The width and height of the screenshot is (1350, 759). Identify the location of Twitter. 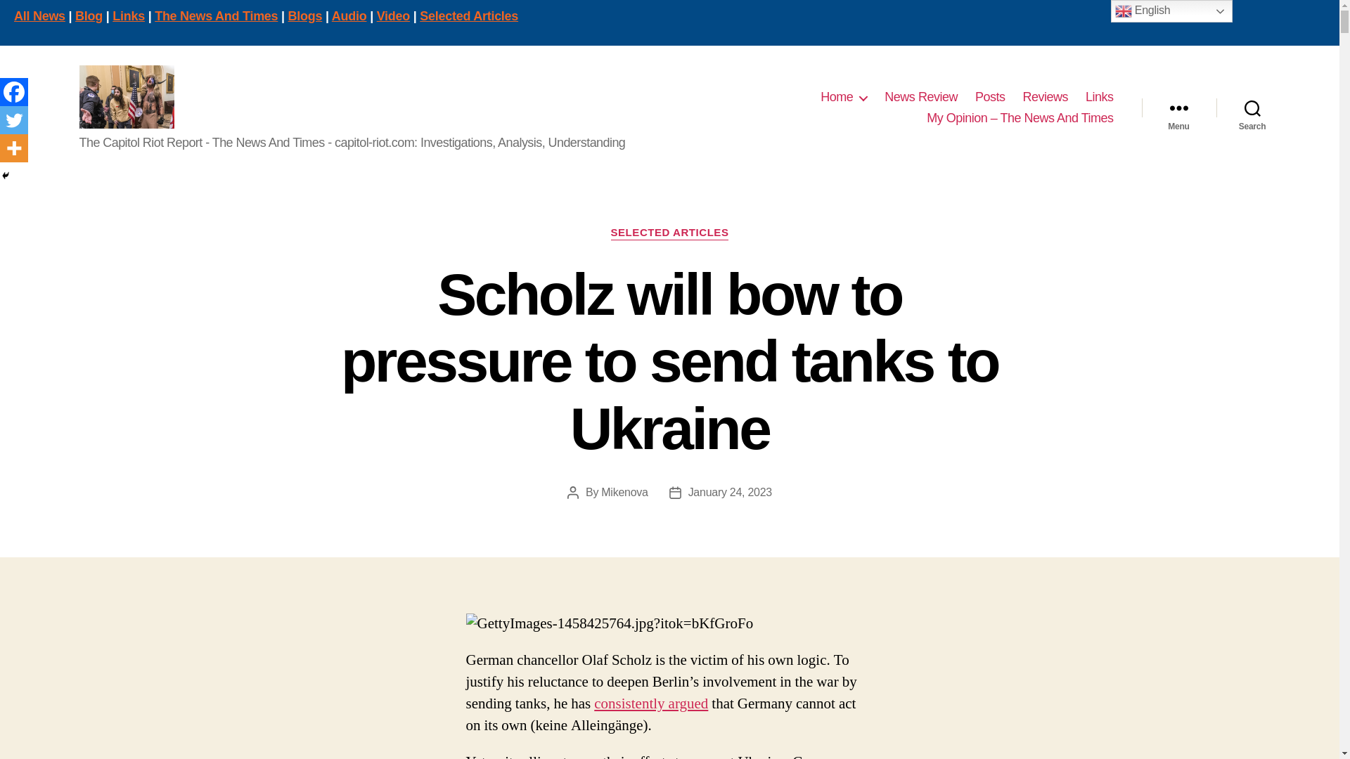
(14, 120).